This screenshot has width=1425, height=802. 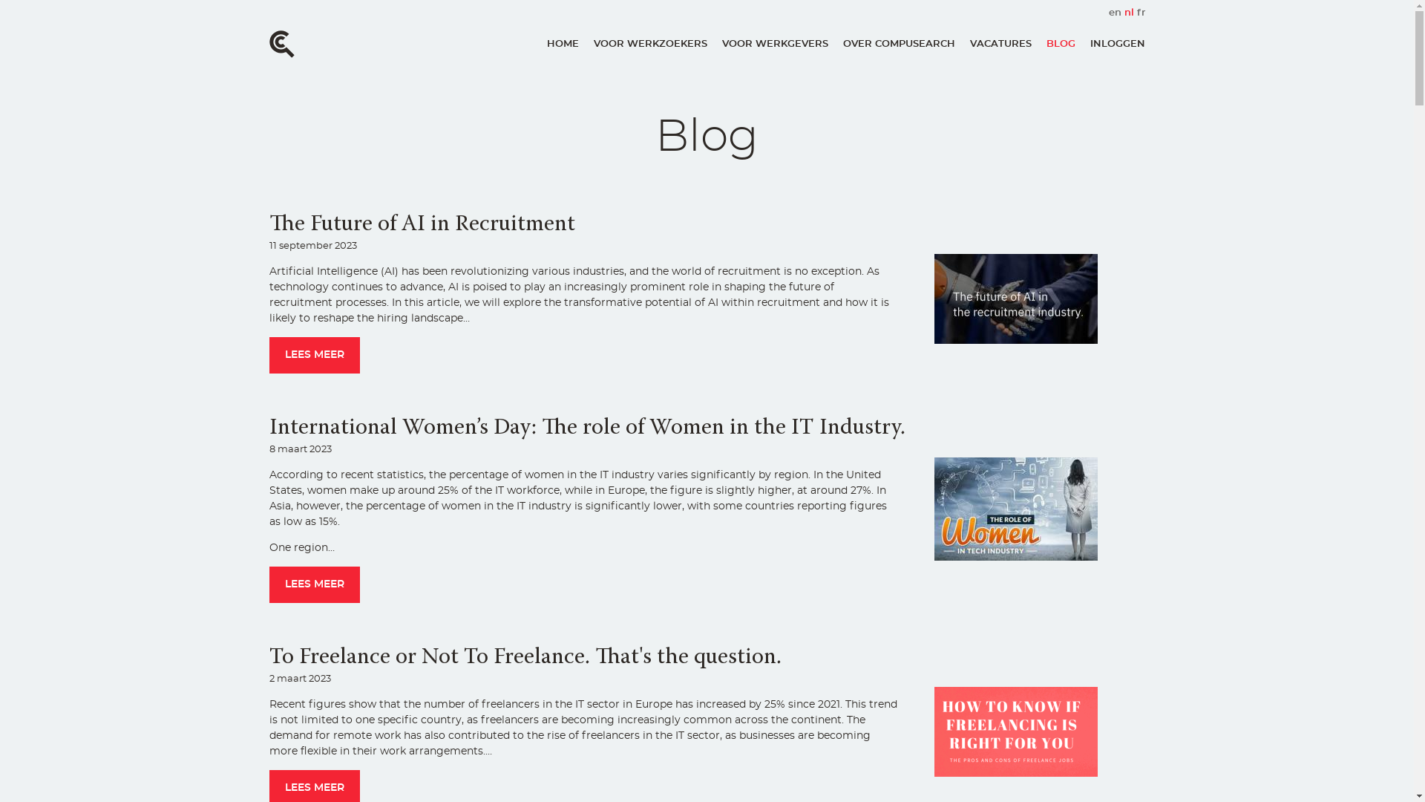 What do you see at coordinates (1115, 12) in the screenshot?
I see `en` at bounding box center [1115, 12].